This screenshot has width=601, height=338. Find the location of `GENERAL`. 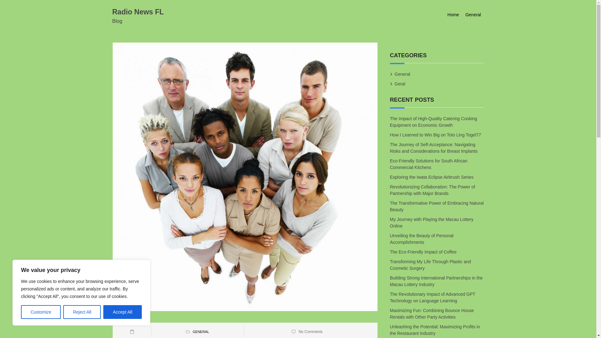

GENERAL is located at coordinates (201, 332).